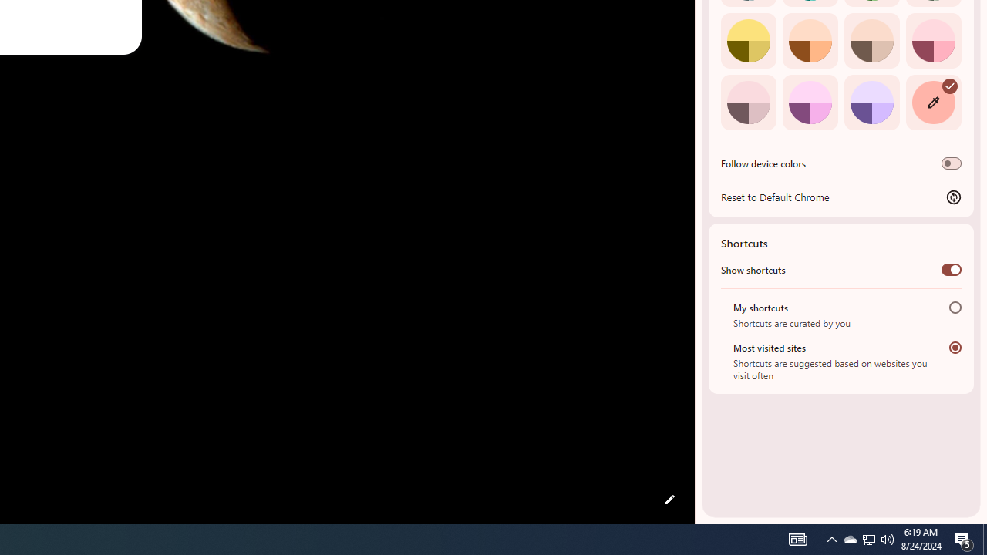  What do you see at coordinates (952, 163) in the screenshot?
I see `Follow device colors` at bounding box center [952, 163].